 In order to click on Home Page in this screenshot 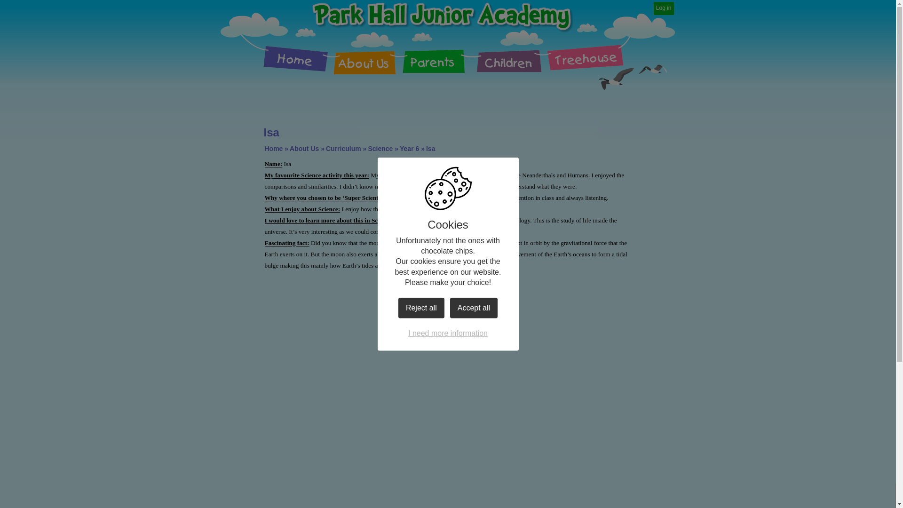, I will do `click(442, 16)`.